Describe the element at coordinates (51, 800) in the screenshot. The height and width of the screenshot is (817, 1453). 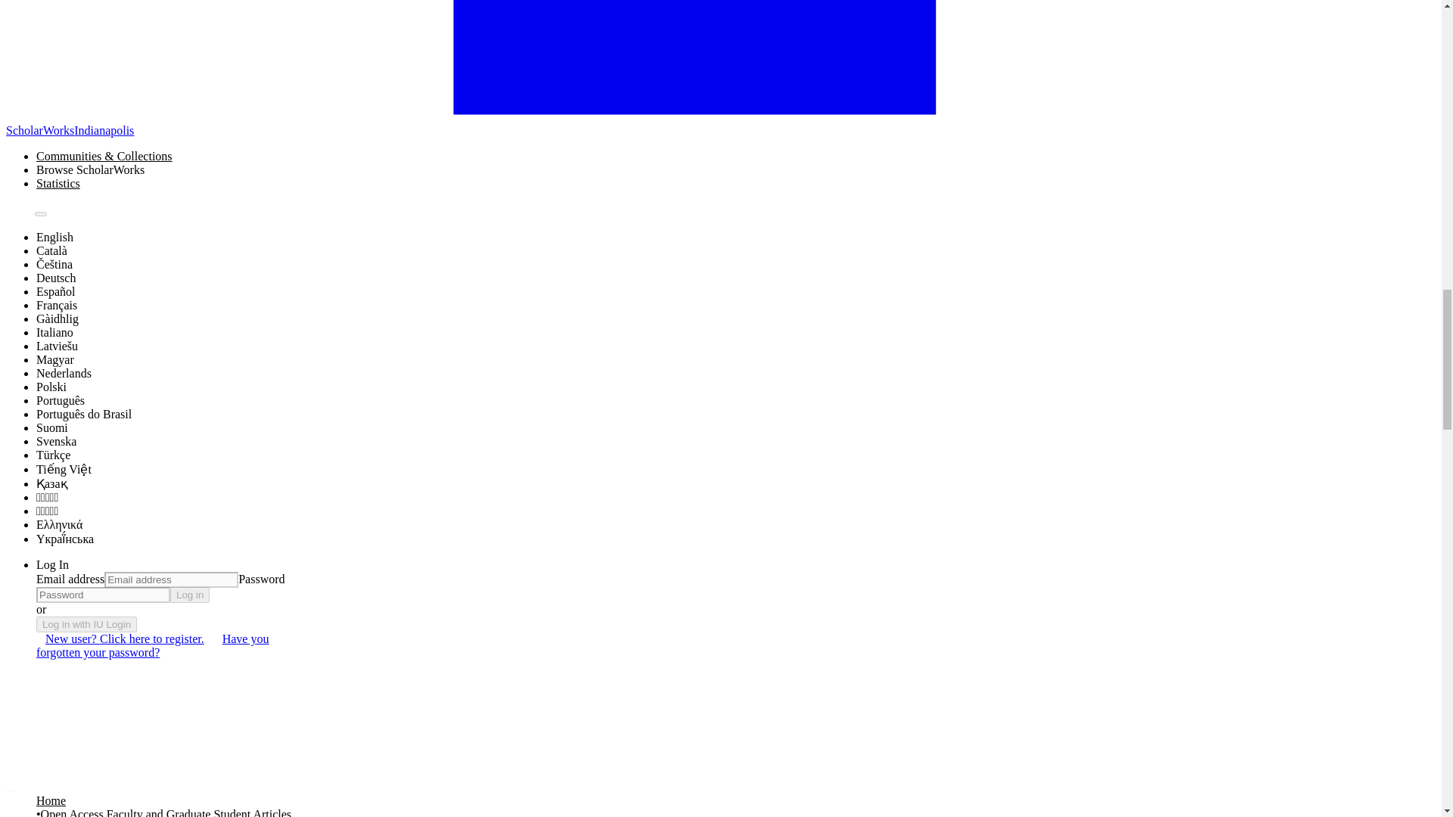
I see `Home` at that location.